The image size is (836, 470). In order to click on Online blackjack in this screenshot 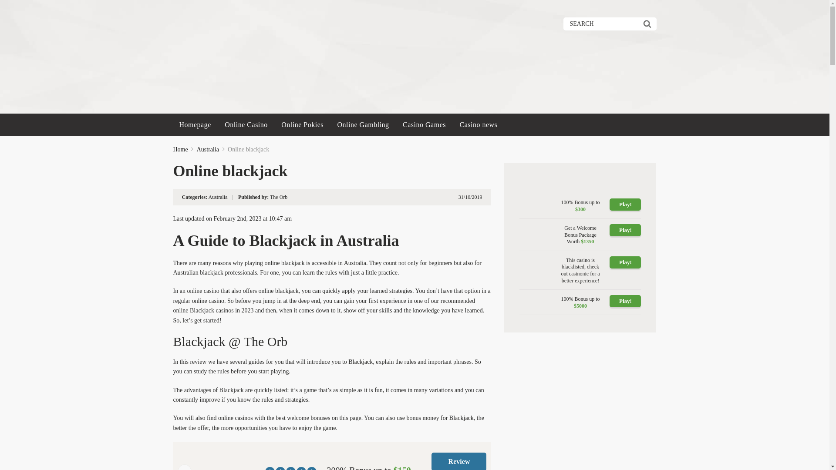, I will do `click(248, 149)`.